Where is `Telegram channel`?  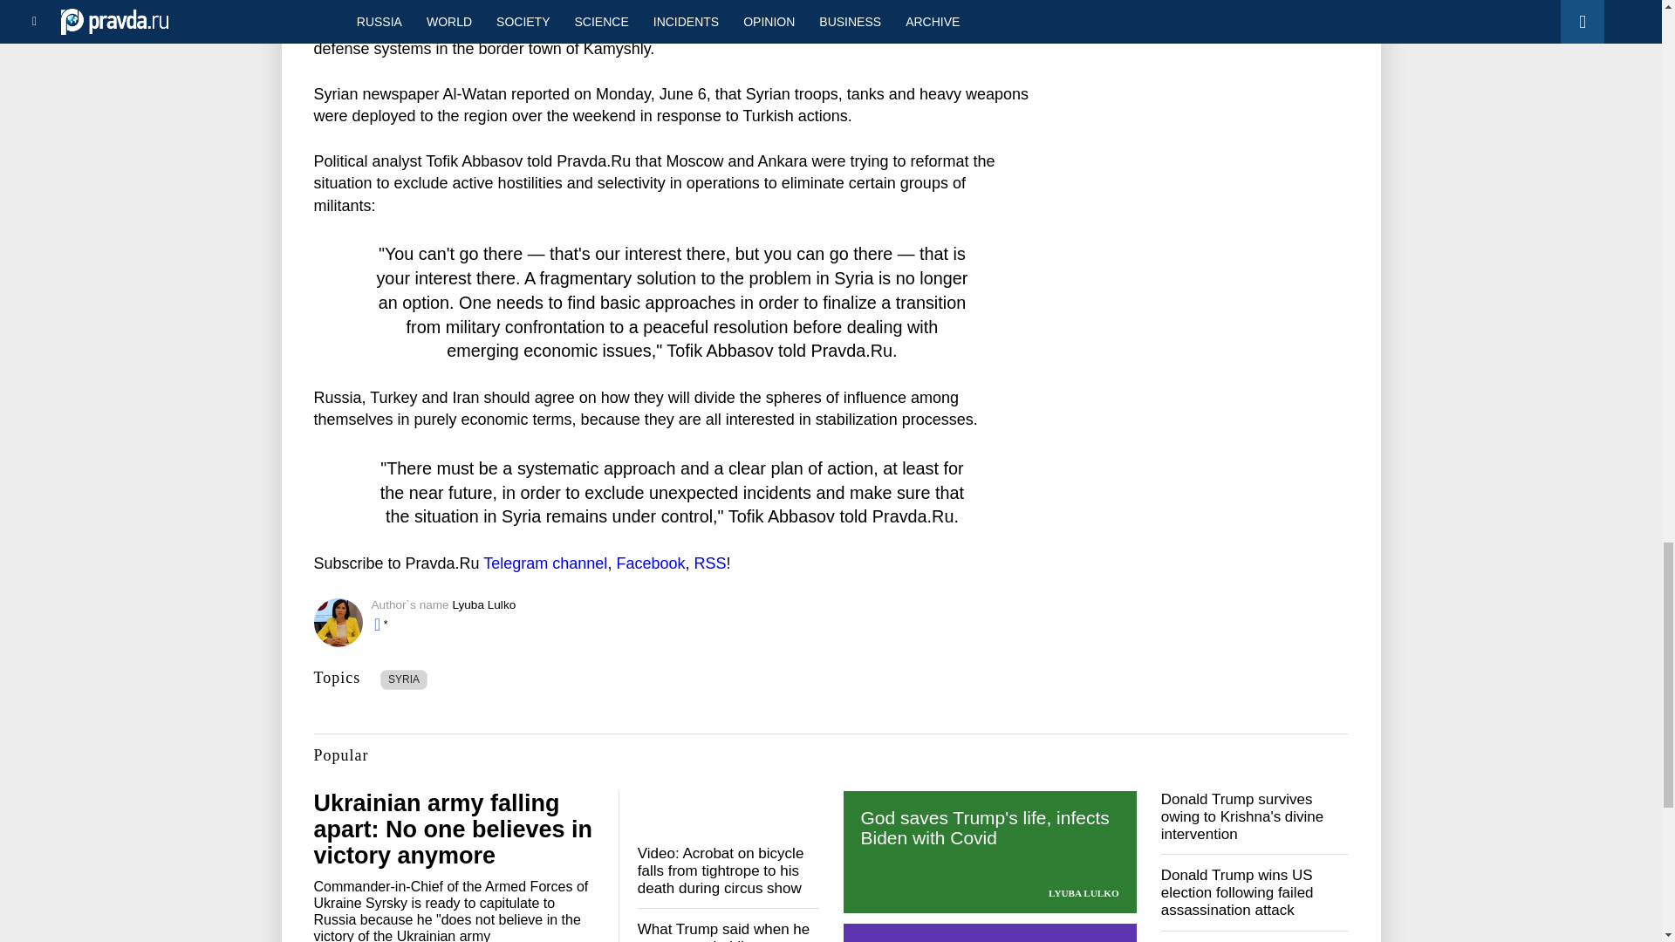
Telegram channel is located at coordinates (544, 563).